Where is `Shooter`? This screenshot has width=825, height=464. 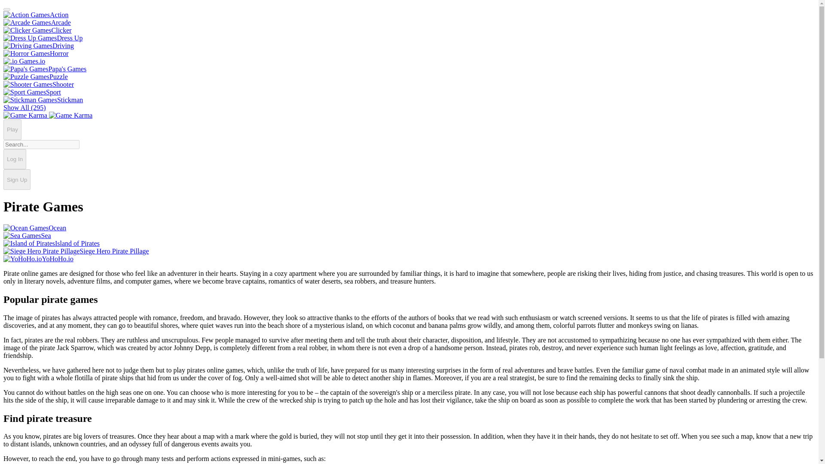 Shooter is located at coordinates (39, 84).